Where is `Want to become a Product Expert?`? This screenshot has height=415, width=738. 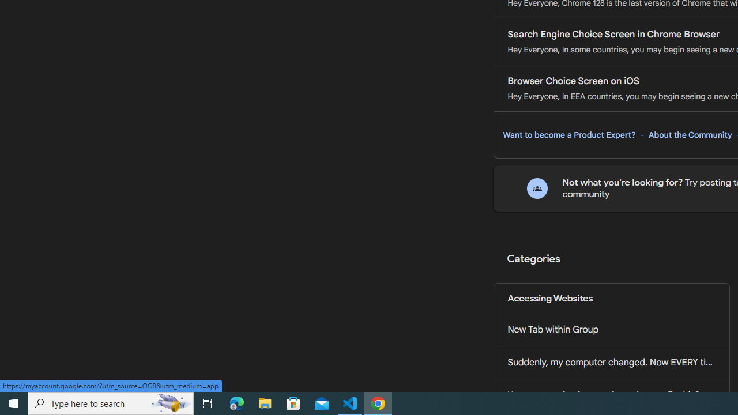 Want to become a Product Expert? is located at coordinates (569, 135).